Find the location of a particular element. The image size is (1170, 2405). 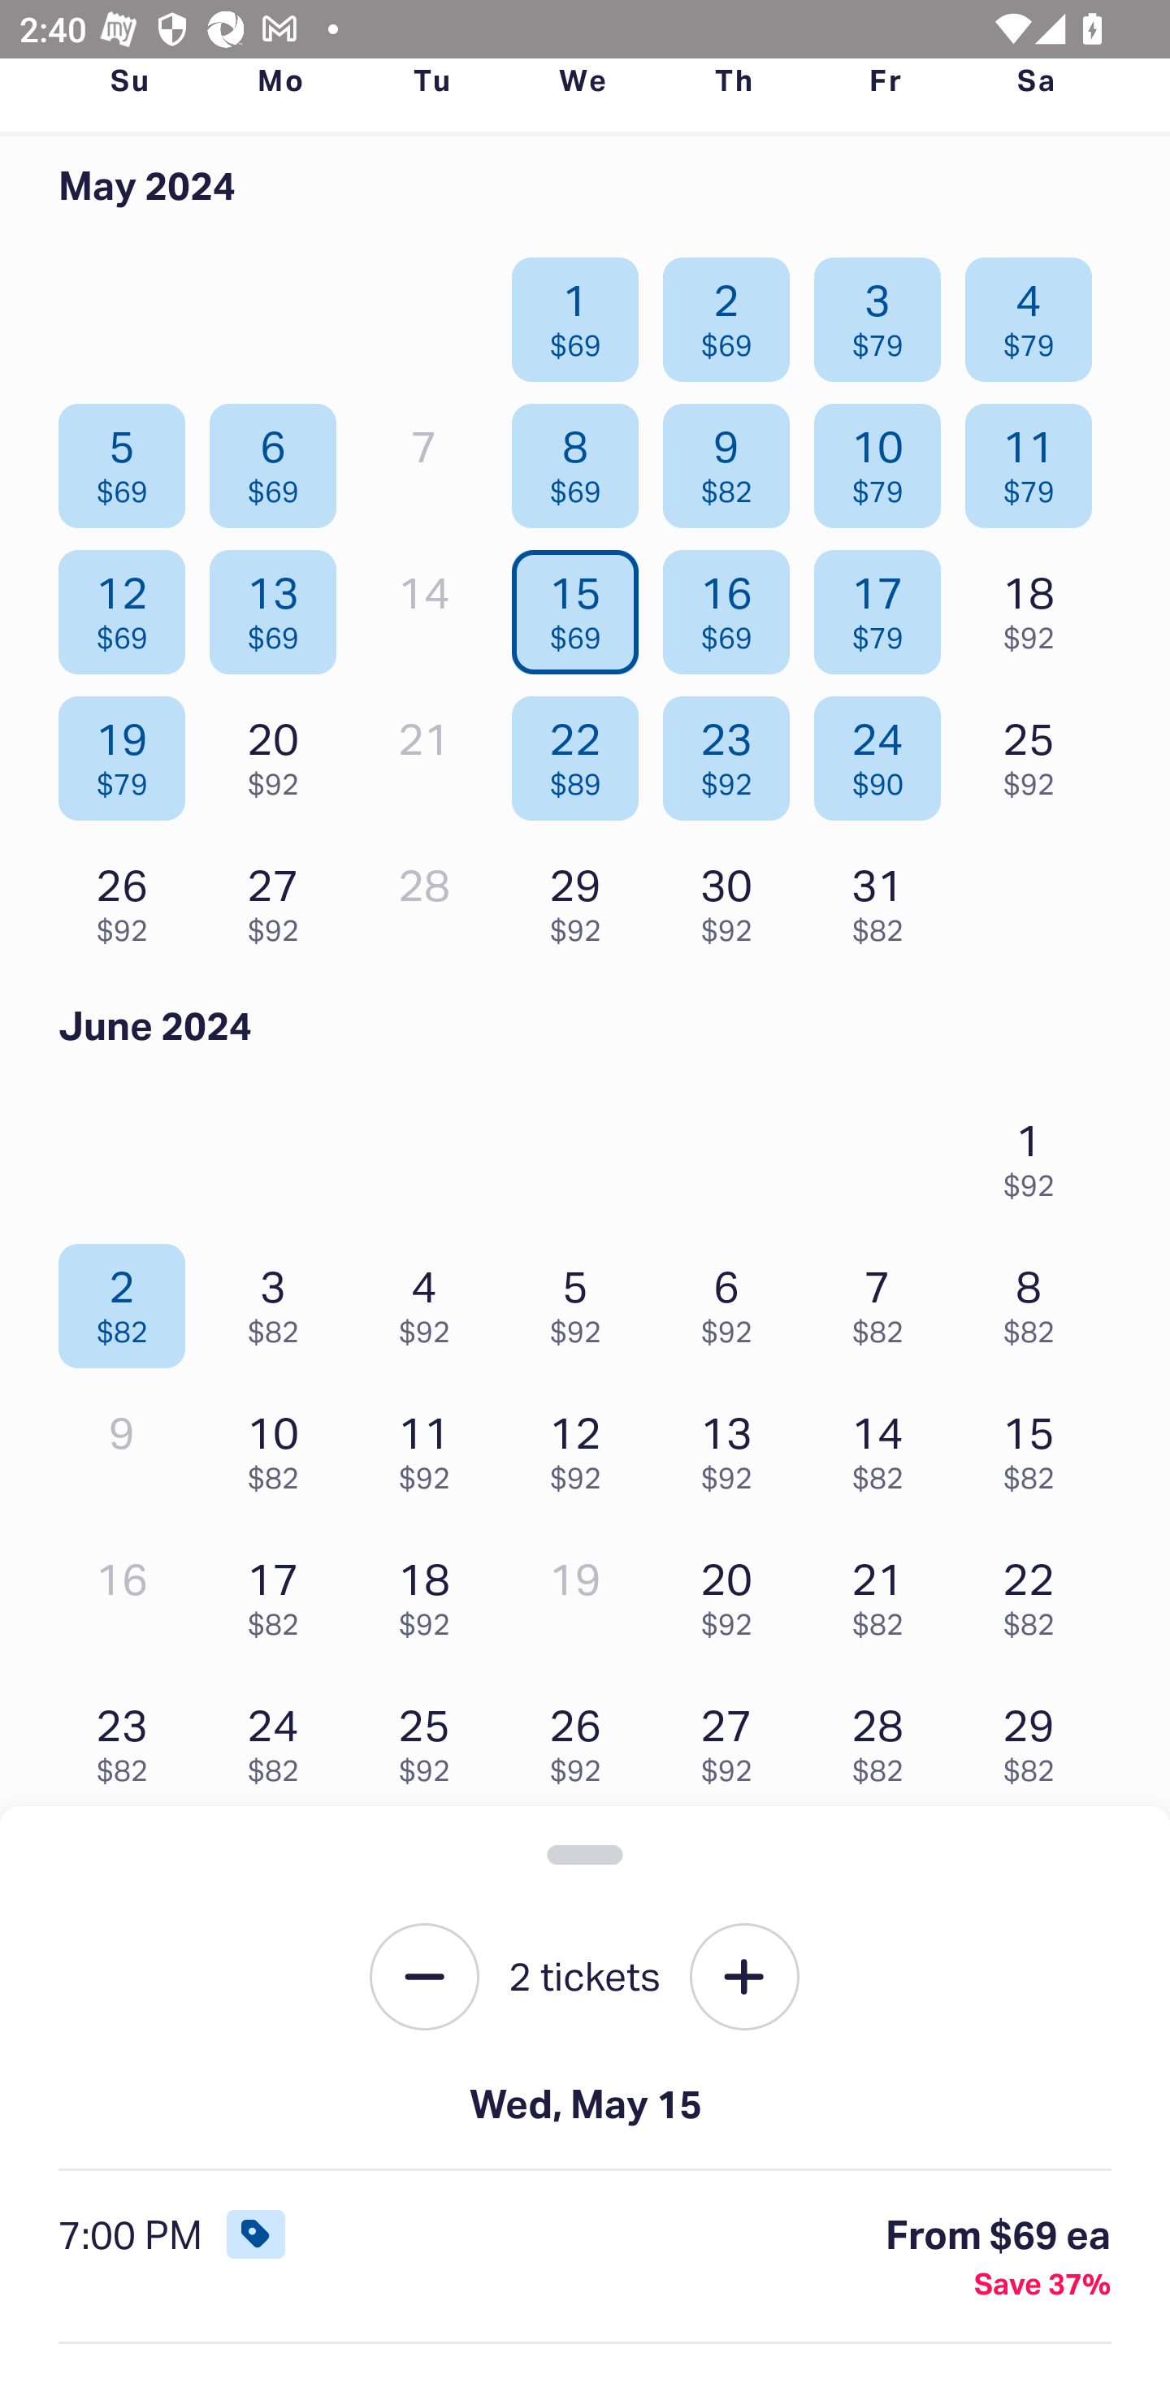

13 $69 is located at coordinates (279, 606).